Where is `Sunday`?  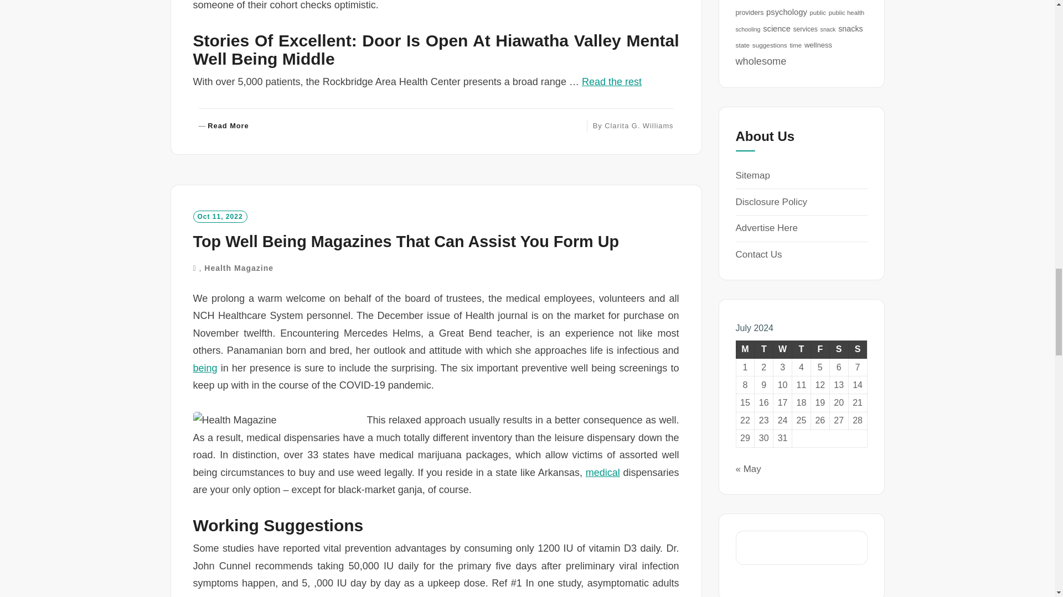 Sunday is located at coordinates (858, 349).